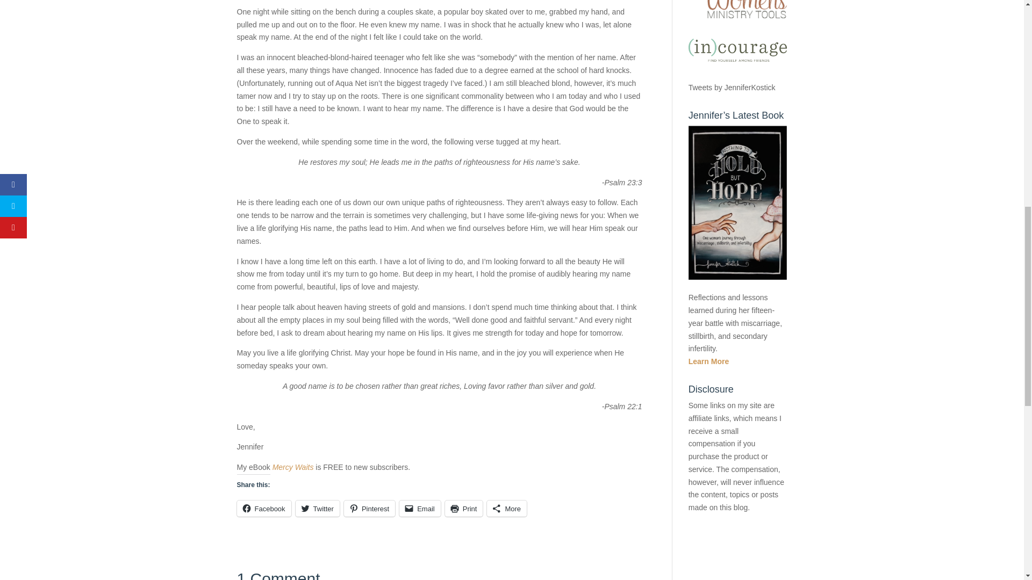  I want to click on Facebook, so click(263, 509).